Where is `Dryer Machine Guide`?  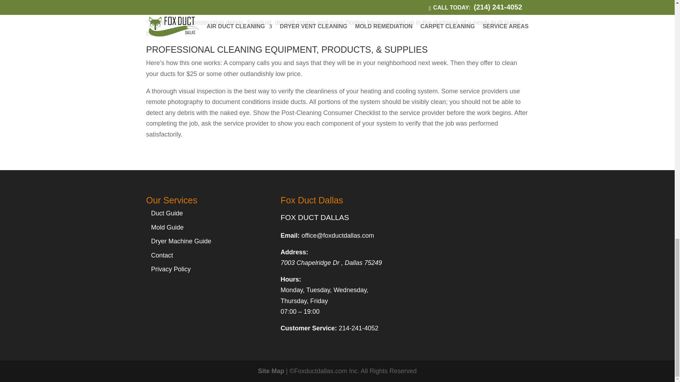
Dryer Machine Guide is located at coordinates (181, 241).